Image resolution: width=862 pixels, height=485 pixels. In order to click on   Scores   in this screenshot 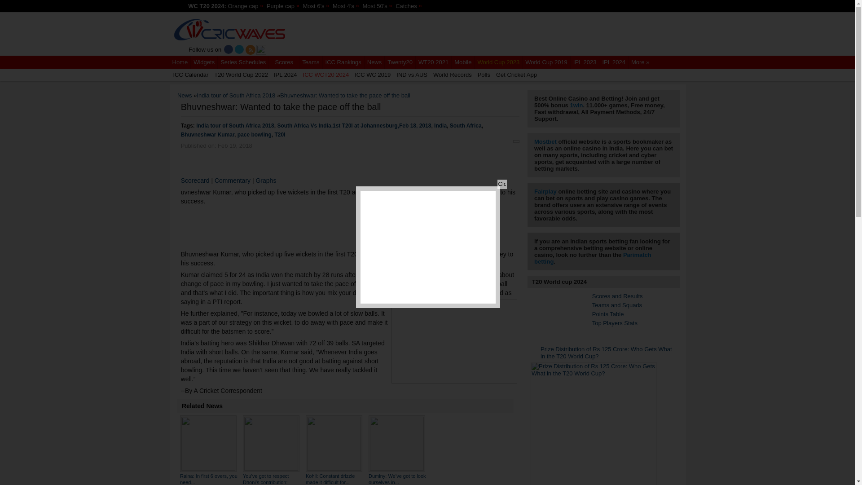, I will do `click(284, 62)`.